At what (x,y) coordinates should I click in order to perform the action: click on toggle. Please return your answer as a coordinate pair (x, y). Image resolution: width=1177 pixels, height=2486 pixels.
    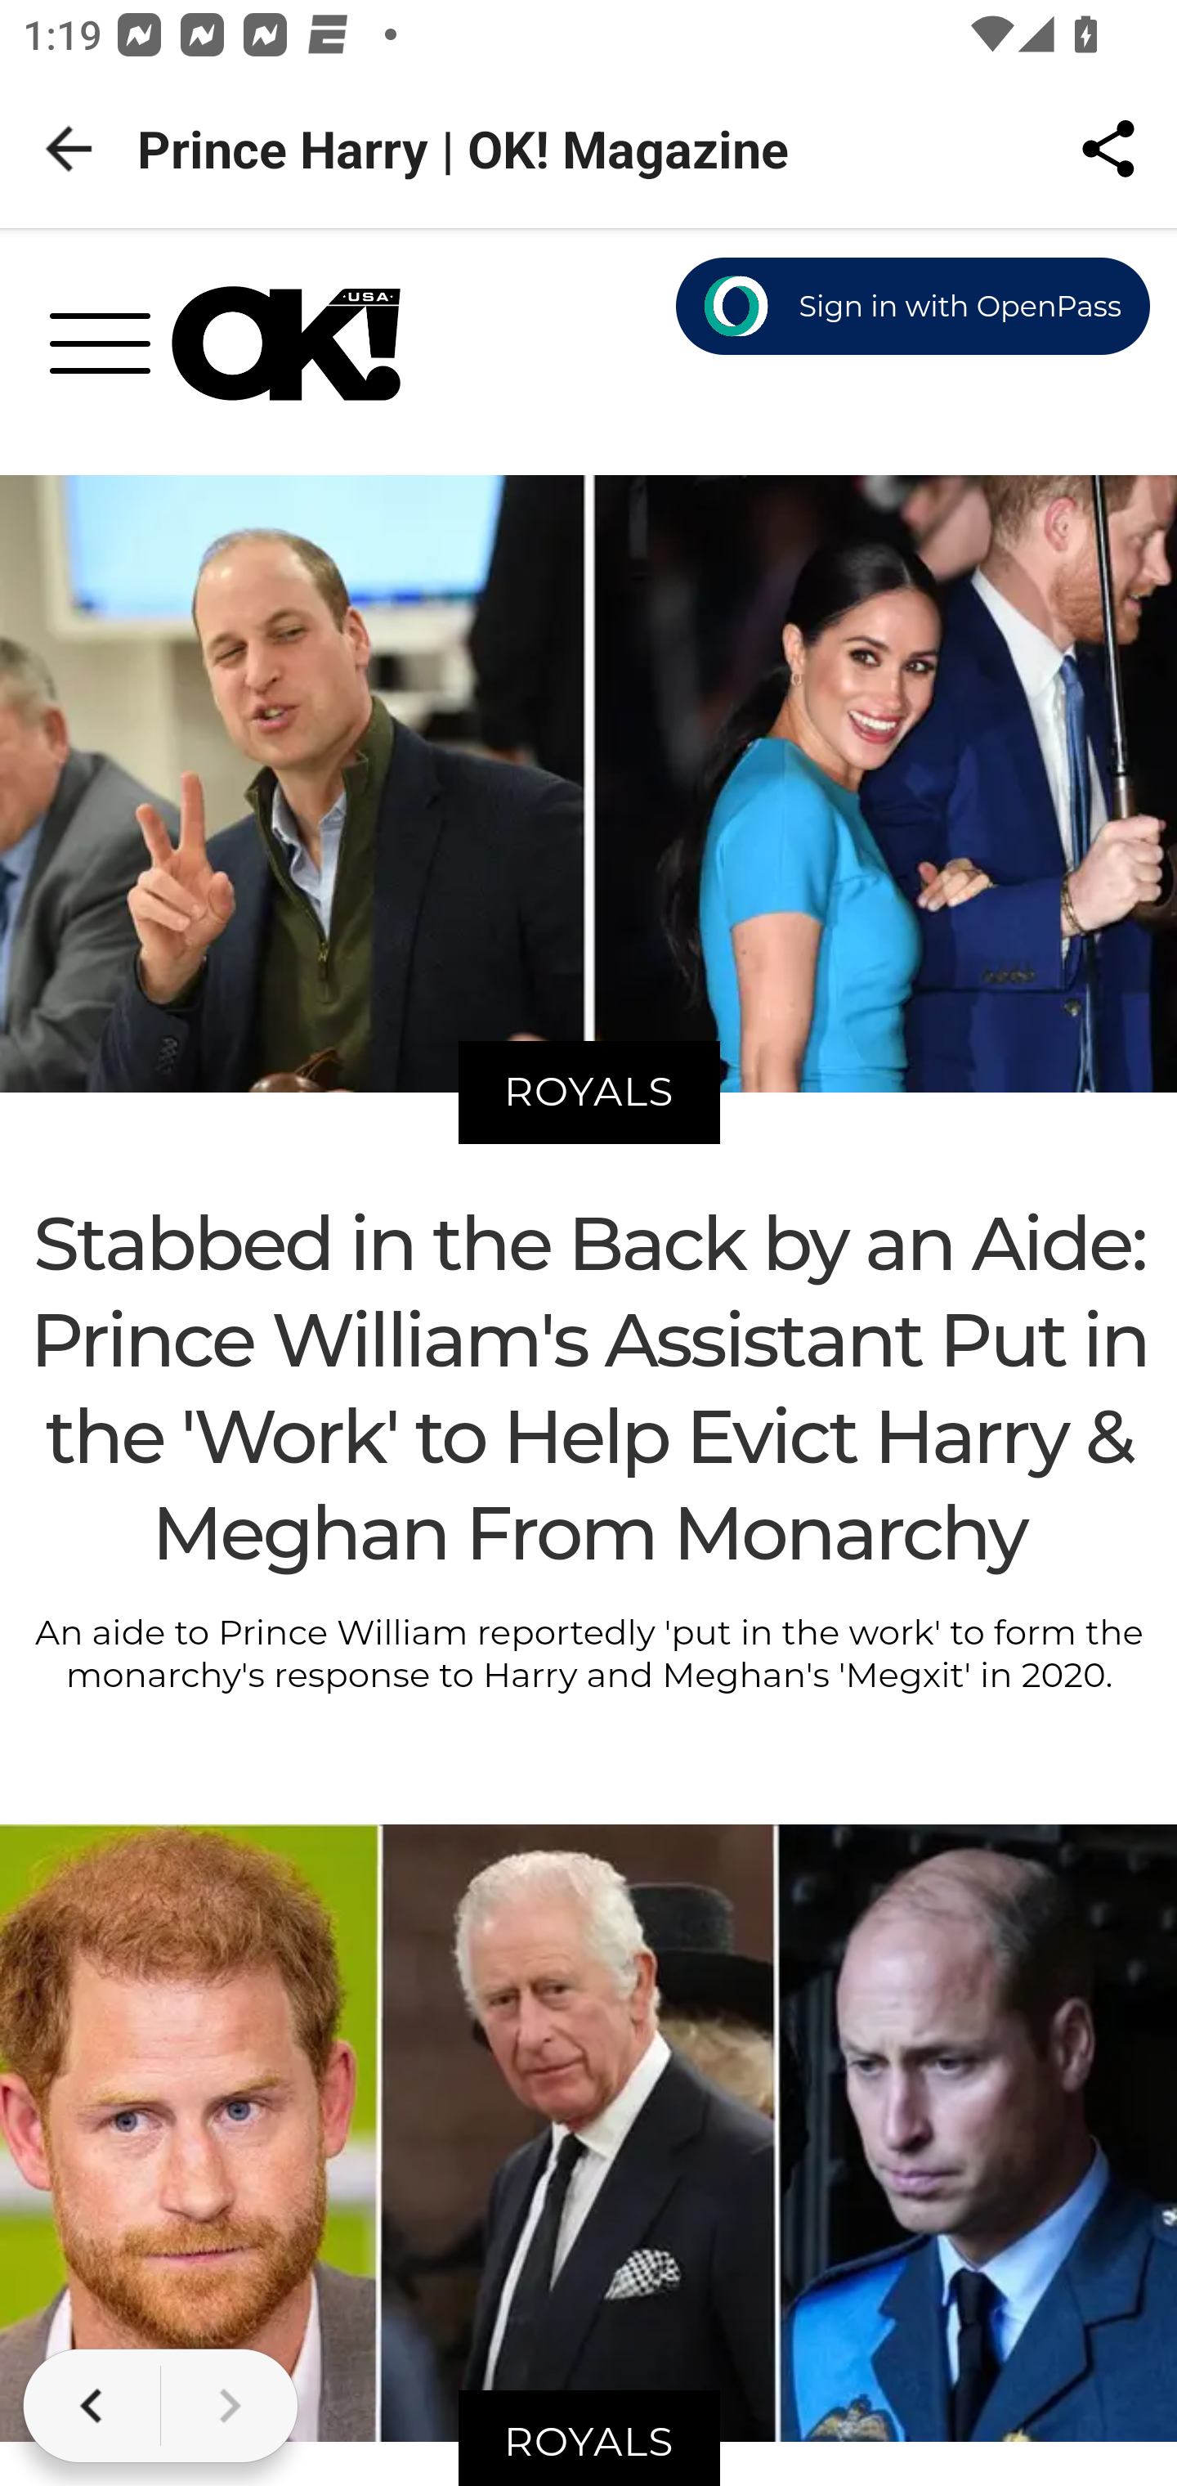
    Looking at the image, I should click on (111, 352).